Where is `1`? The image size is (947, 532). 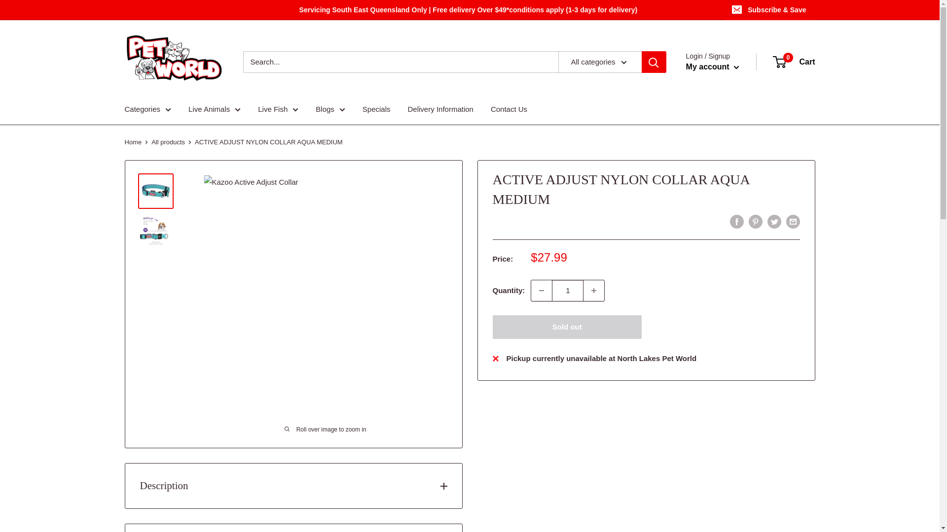 1 is located at coordinates (567, 291).